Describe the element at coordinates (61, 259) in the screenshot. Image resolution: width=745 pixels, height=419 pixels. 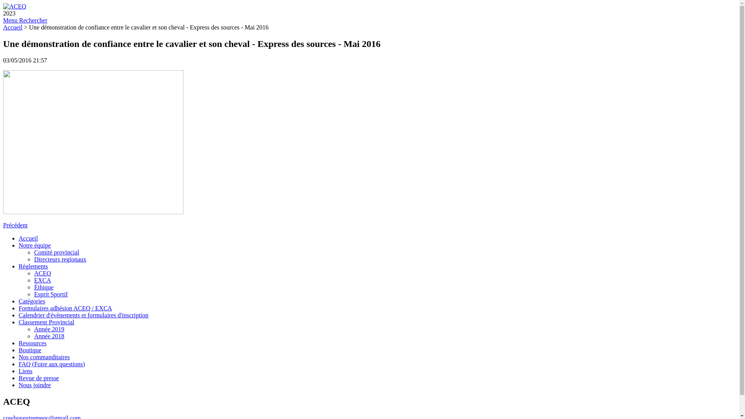
I see `Directeurs regionaux` at that location.